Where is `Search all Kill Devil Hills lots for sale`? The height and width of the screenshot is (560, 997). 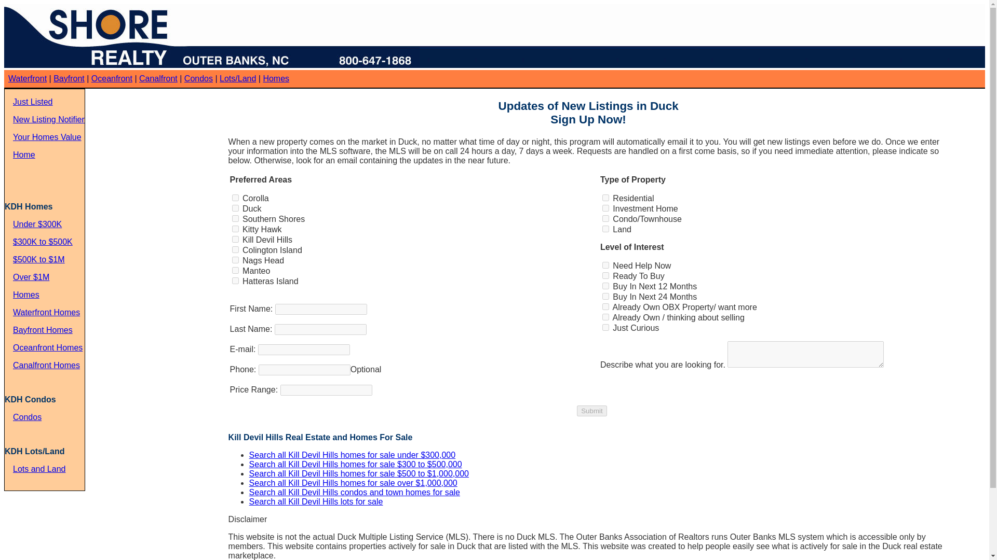
Search all Kill Devil Hills lots for sale is located at coordinates (316, 502).